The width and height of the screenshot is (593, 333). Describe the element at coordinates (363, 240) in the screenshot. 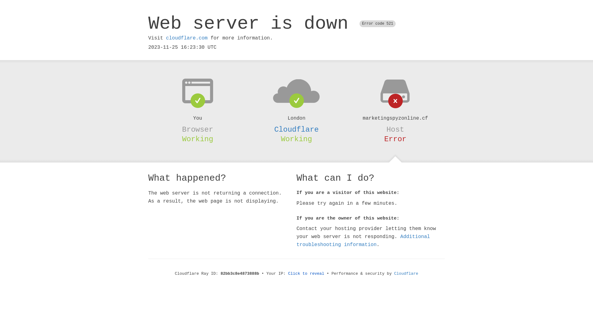

I see `Additional troubleshooting information` at that location.